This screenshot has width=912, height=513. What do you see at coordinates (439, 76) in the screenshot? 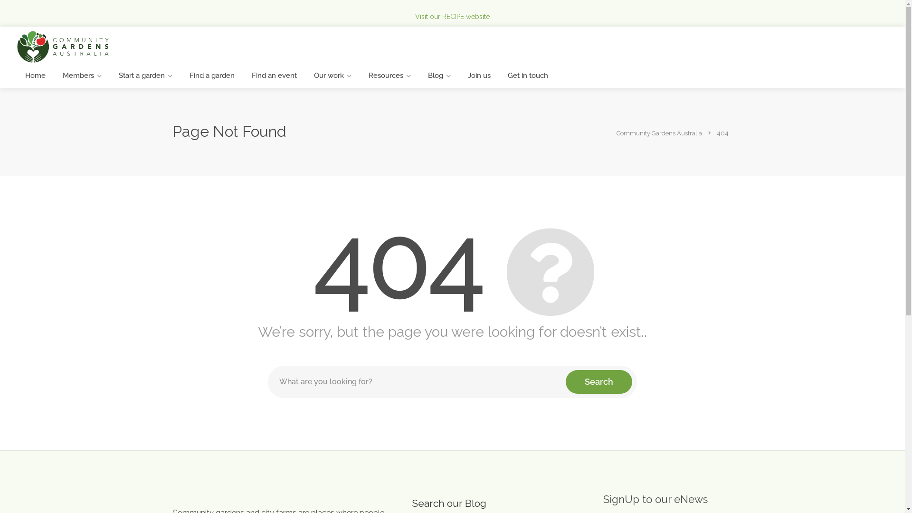
I see `Blog` at bounding box center [439, 76].